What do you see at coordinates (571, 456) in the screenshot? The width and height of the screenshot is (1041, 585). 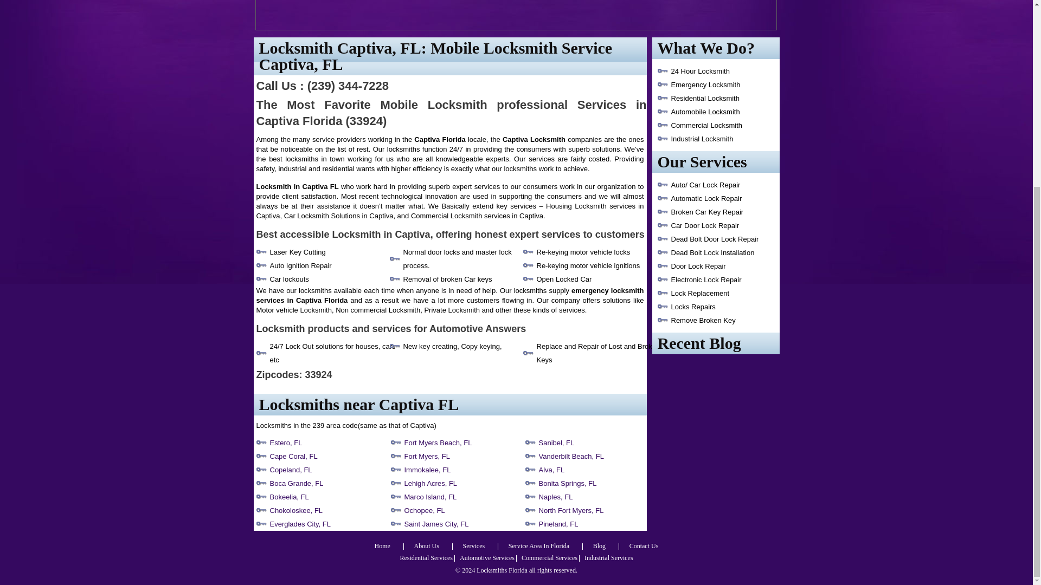 I see `Vanderbilt Beach, FL` at bounding box center [571, 456].